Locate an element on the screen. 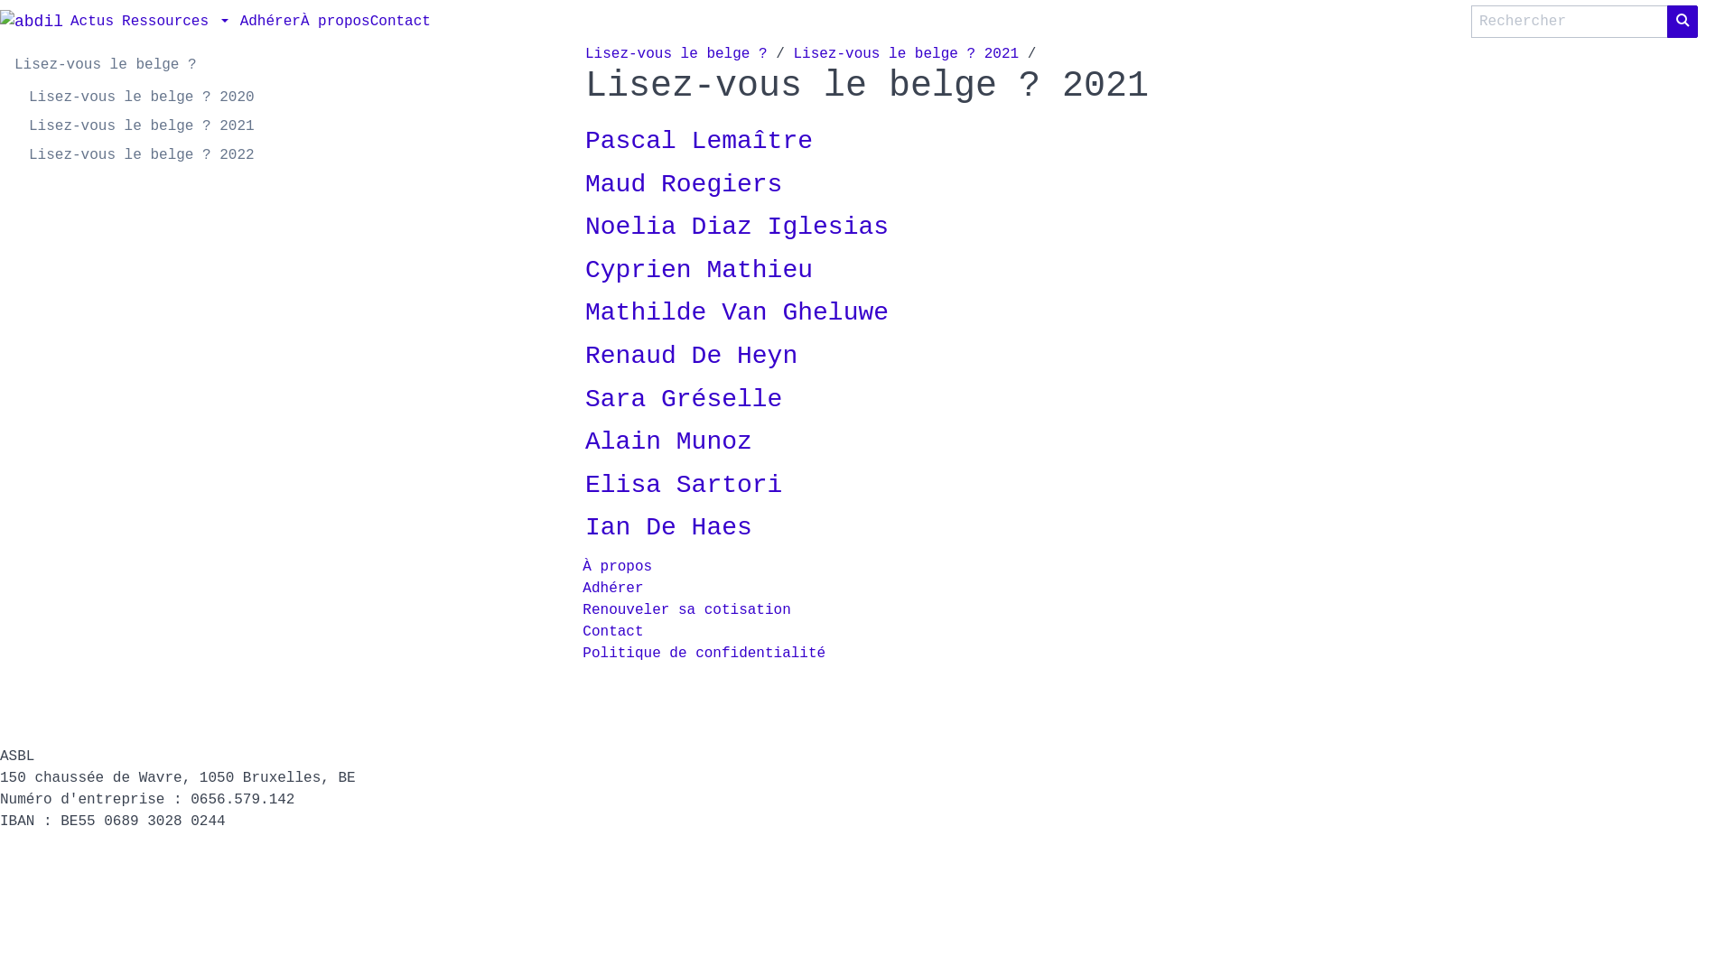 This screenshot has width=1734, height=975. Ian De Haes is located at coordinates (668, 527).